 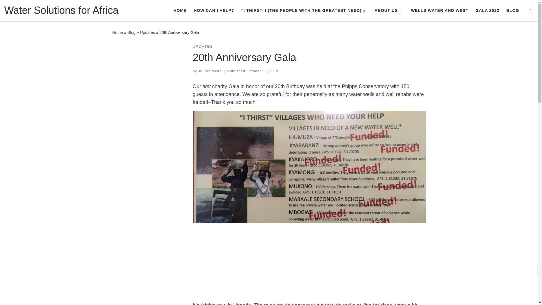 I want to click on Jill Whitecap, so click(x=210, y=71).